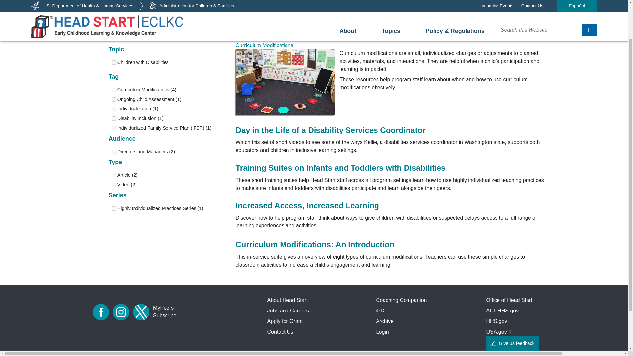 Image resolution: width=633 pixels, height=356 pixels. I want to click on on, so click(113, 62).